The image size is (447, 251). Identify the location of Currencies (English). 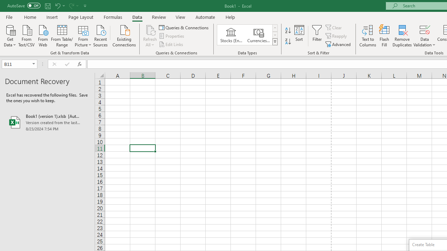
(258, 35).